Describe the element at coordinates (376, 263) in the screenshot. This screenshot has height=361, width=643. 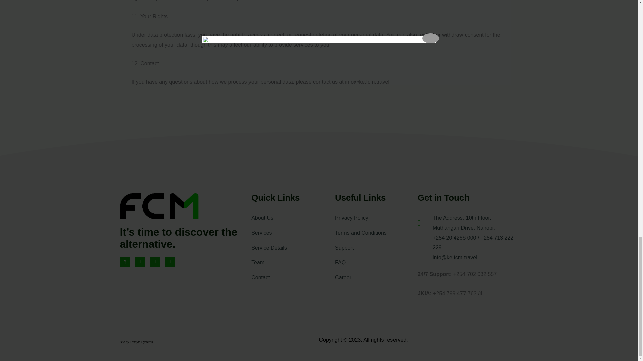
I see `FAQ` at that location.